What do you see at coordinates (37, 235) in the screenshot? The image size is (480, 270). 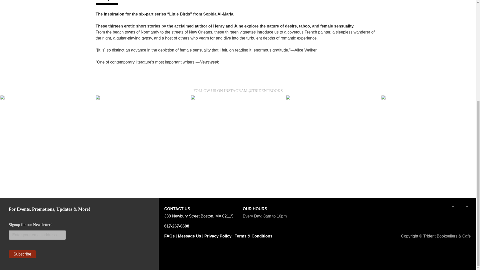 I see `Enter your email address` at bounding box center [37, 235].